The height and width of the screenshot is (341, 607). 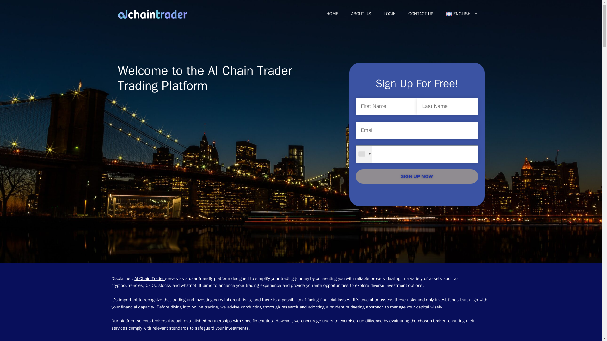 I want to click on SIGN UP NOW, so click(x=417, y=176).